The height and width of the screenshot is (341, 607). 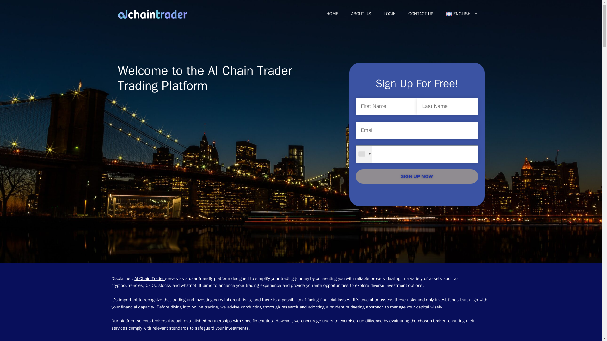 I want to click on SIGN UP NOW, so click(x=417, y=176).